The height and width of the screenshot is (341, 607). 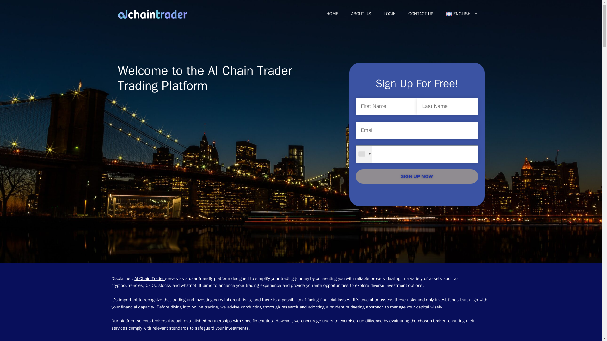 I want to click on SIGN UP NOW, so click(x=417, y=176).